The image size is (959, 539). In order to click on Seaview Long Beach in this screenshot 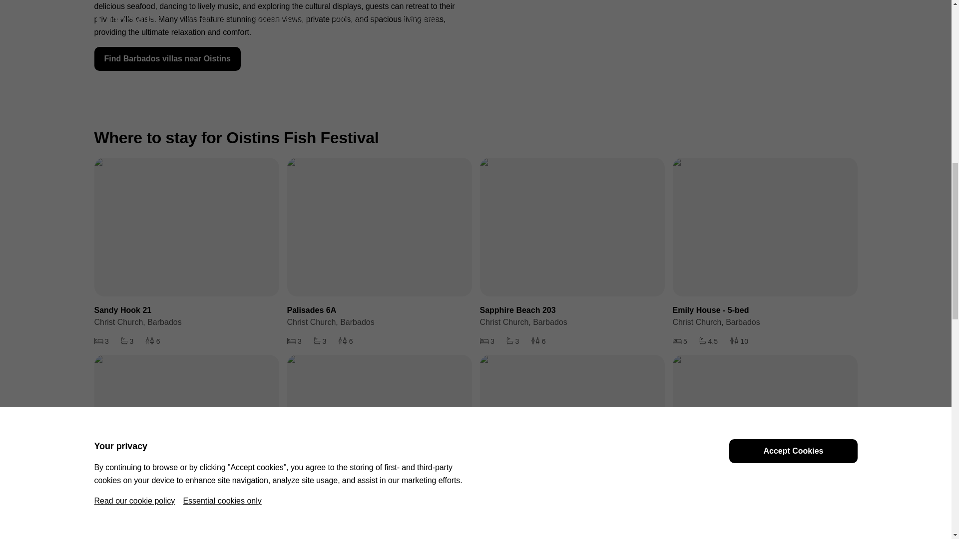, I will do `click(379, 446)`.